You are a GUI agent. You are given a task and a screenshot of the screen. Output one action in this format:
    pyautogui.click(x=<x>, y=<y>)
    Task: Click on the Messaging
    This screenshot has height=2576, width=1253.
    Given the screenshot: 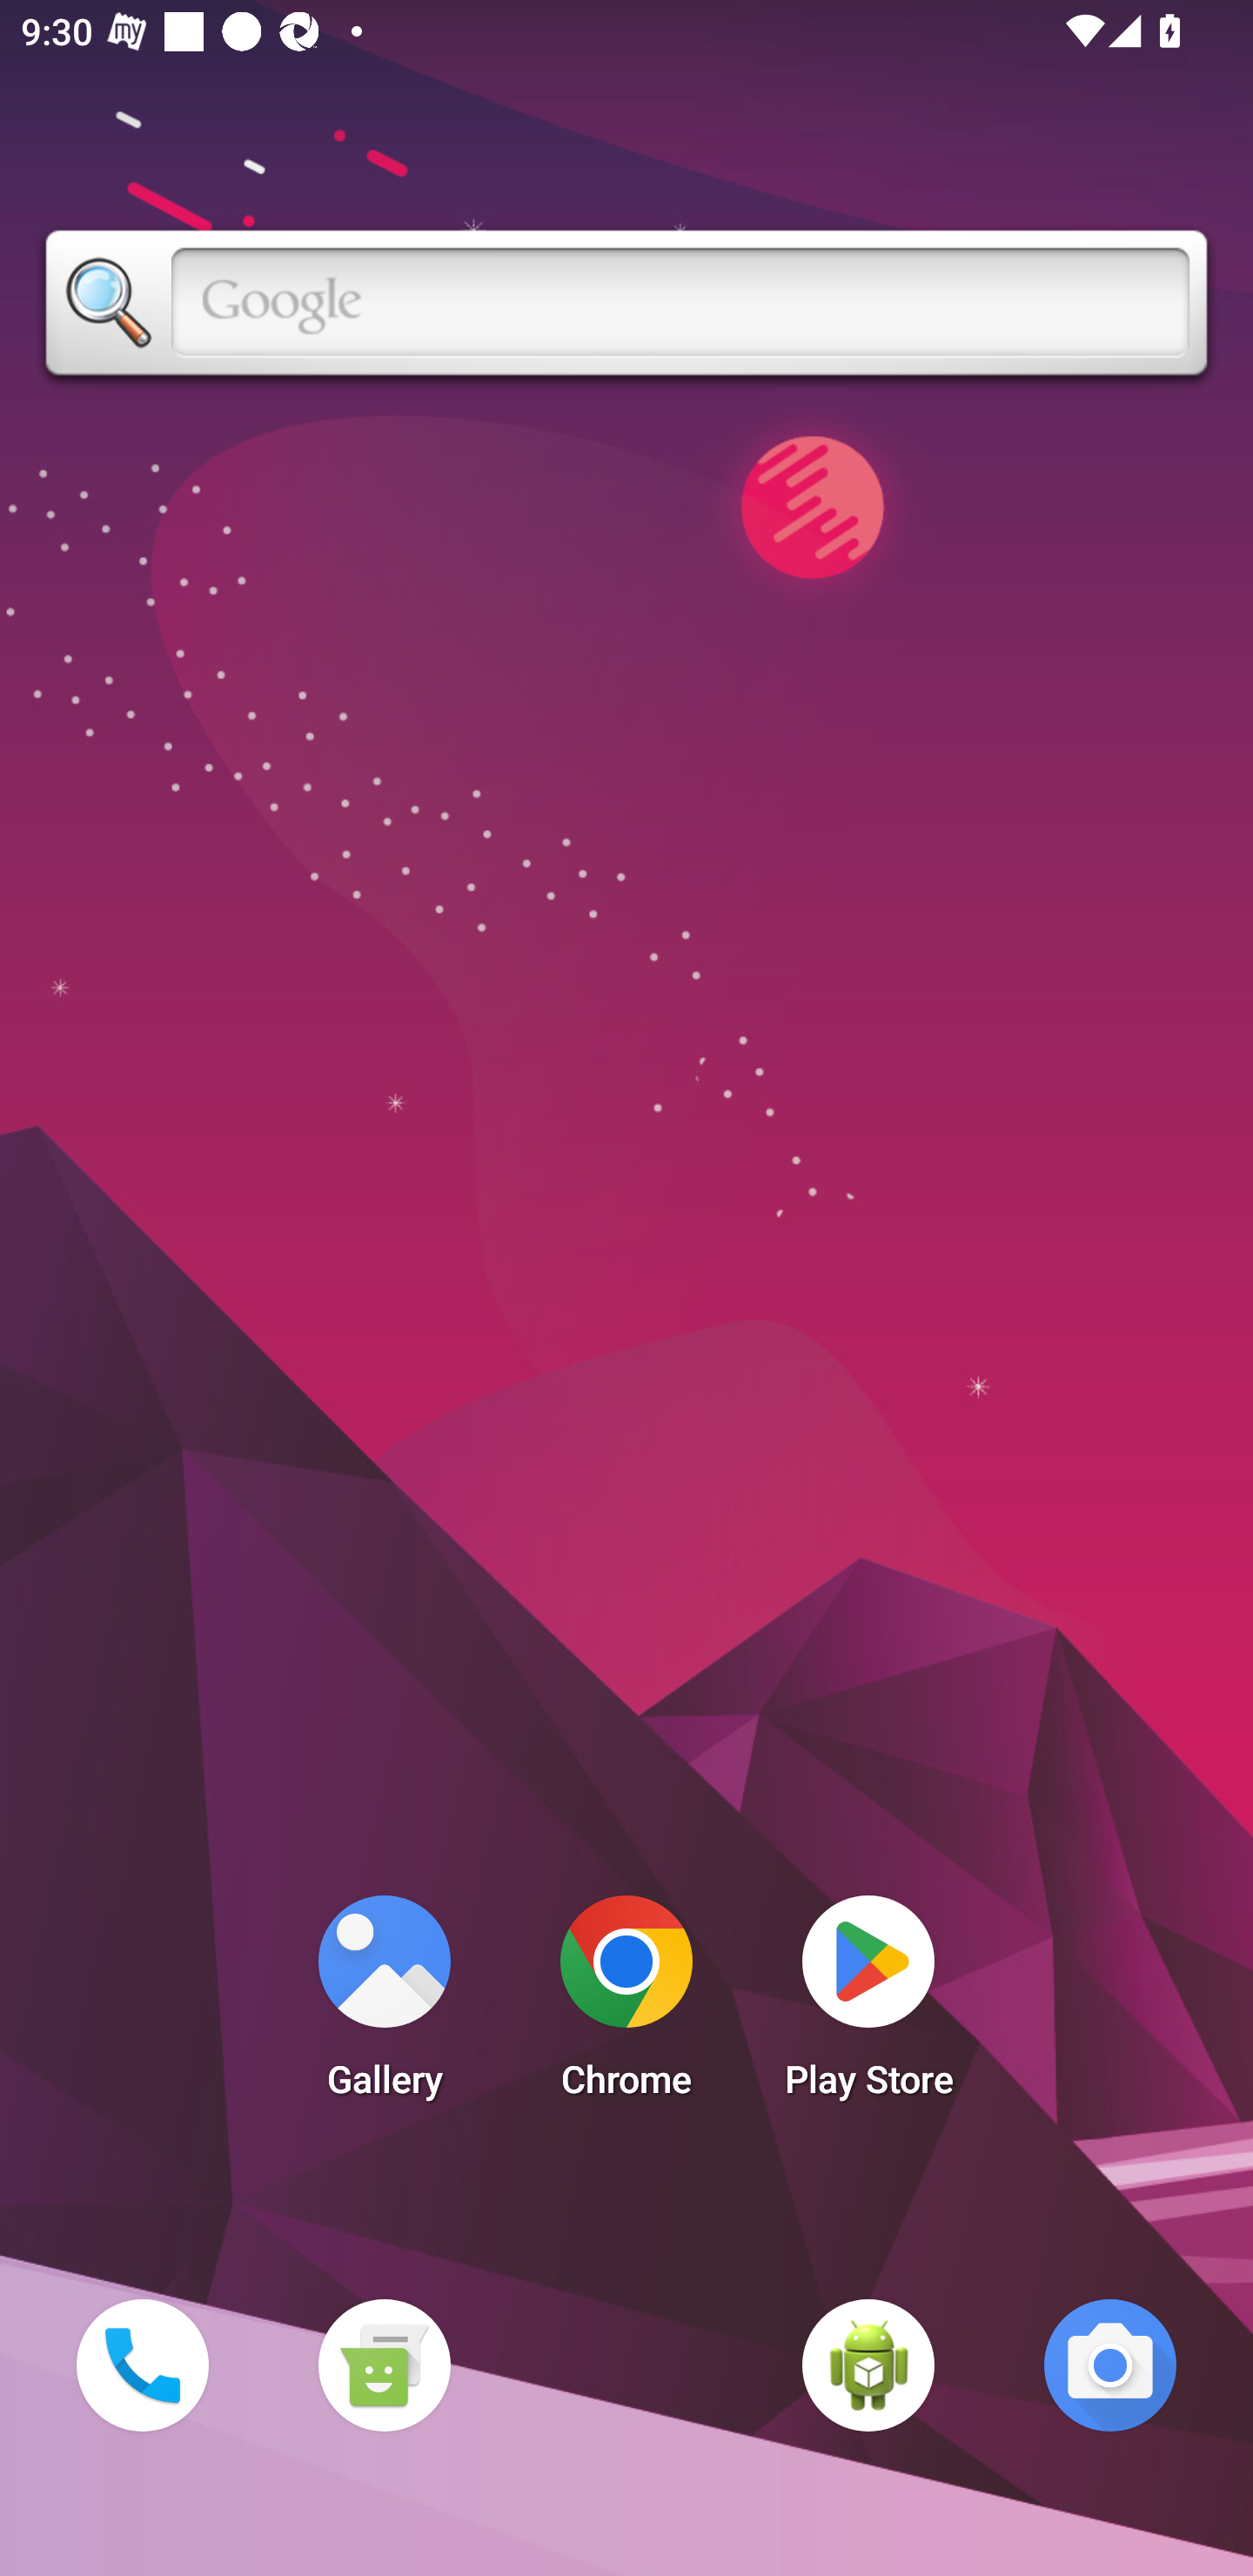 What is the action you would take?
    pyautogui.click(x=384, y=2365)
    